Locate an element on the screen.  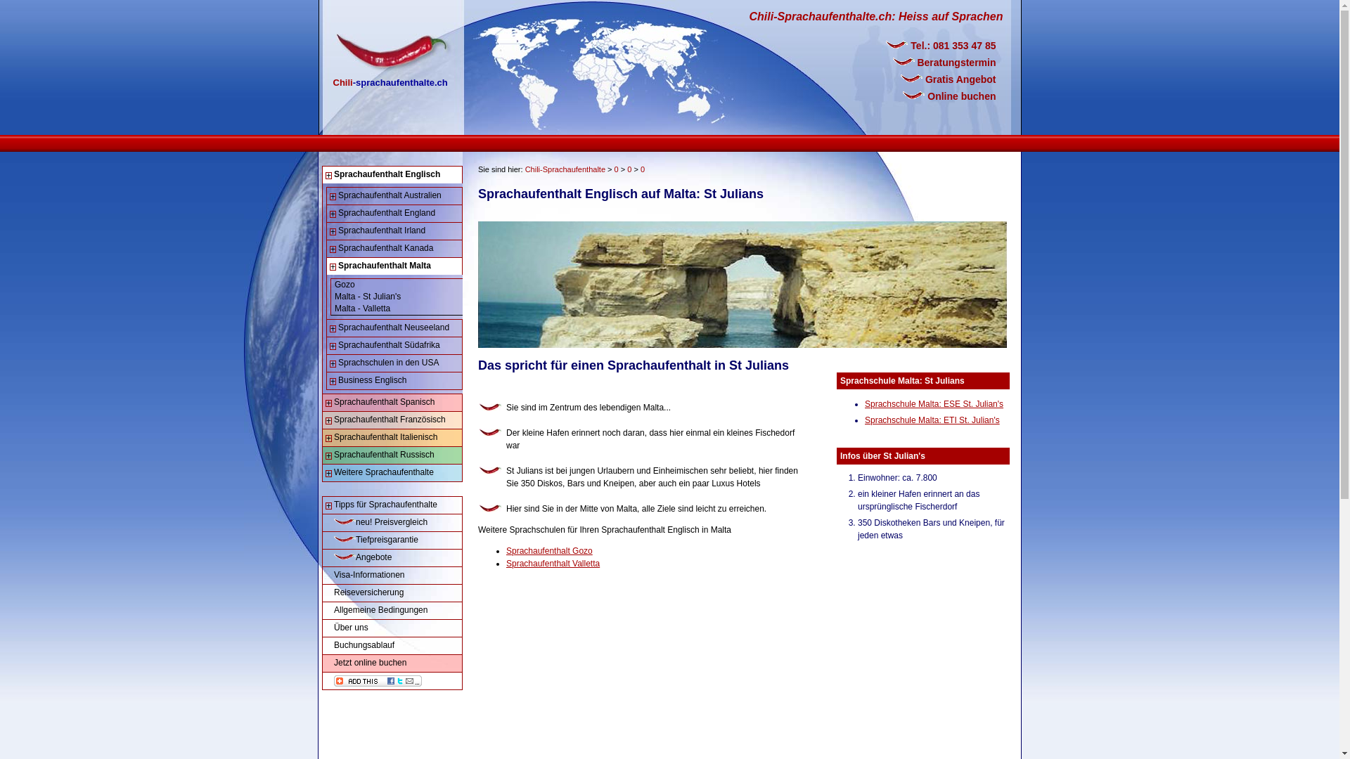
0 is located at coordinates (617, 169).